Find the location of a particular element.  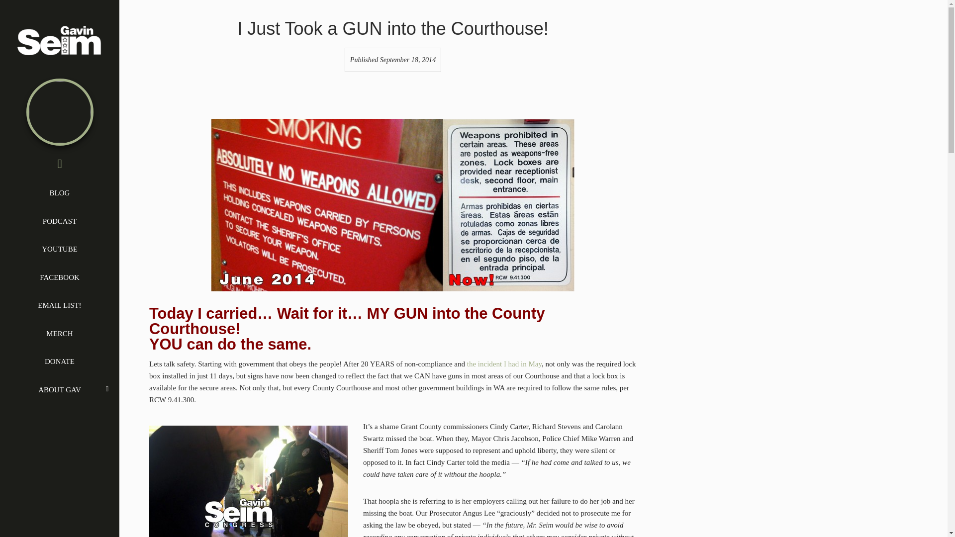

BLOG is located at coordinates (60, 192).